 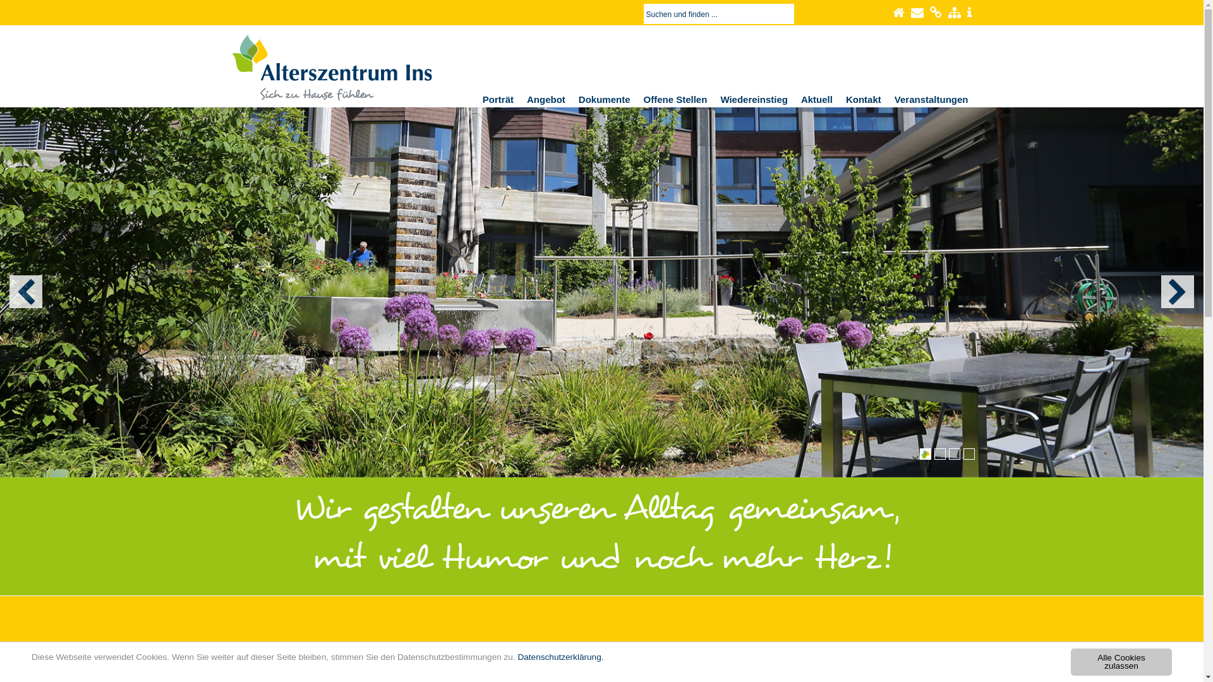 What do you see at coordinates (936, 13) in the screenshot?
I see `Links` at bounding box center [936, 13].